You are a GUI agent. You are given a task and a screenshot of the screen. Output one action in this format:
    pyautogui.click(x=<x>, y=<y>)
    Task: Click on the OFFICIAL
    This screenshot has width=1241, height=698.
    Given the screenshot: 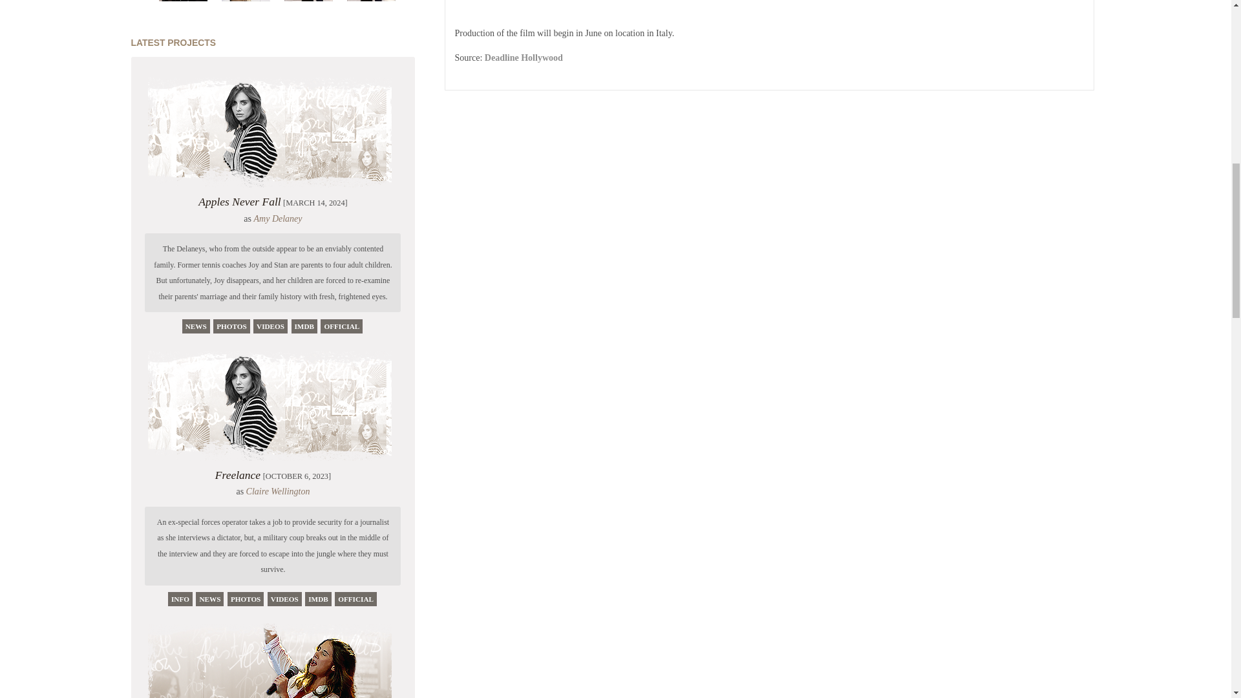 What is the action you would take?
    pyautogui.click(x=355, y=598)
    